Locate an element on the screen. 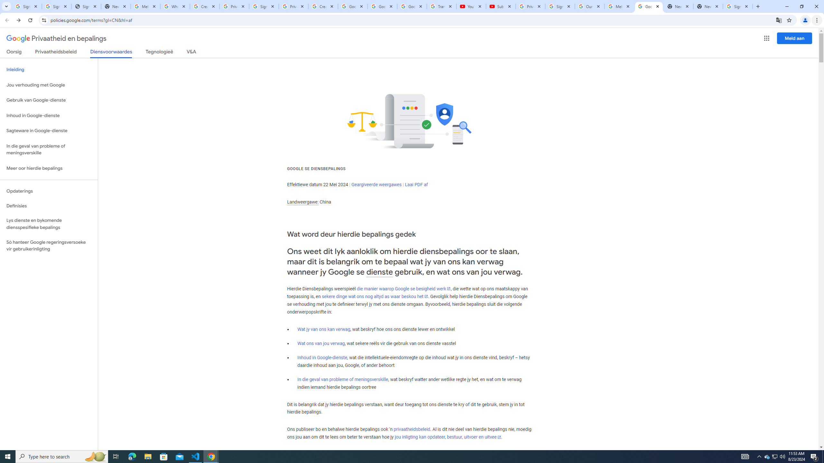  Privaatheidsbeleid is located at coordinates (56, 53).